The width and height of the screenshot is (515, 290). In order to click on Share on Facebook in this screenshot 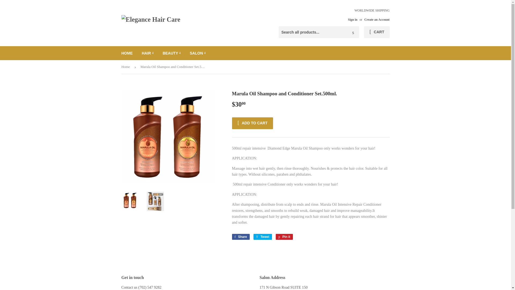, I will do `click(240, 237)`.